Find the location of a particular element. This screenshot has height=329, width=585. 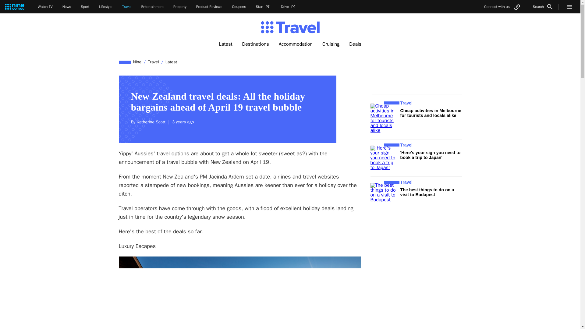

Cruising is located at coordinates (331, 44).